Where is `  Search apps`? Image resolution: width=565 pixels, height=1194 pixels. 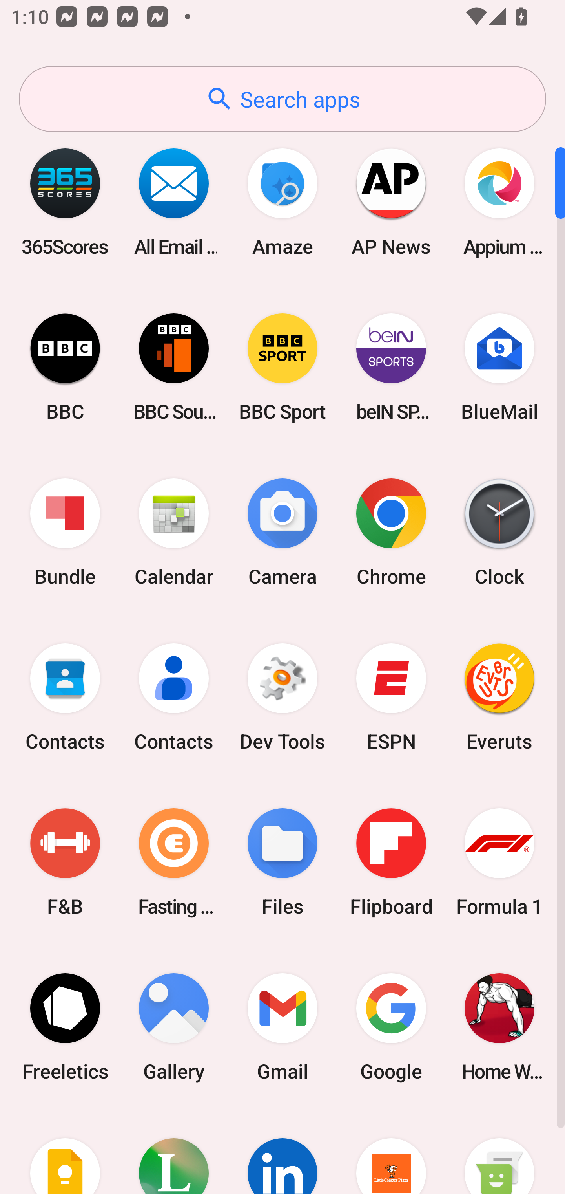   Search apps is located at coordinates (282, 99).